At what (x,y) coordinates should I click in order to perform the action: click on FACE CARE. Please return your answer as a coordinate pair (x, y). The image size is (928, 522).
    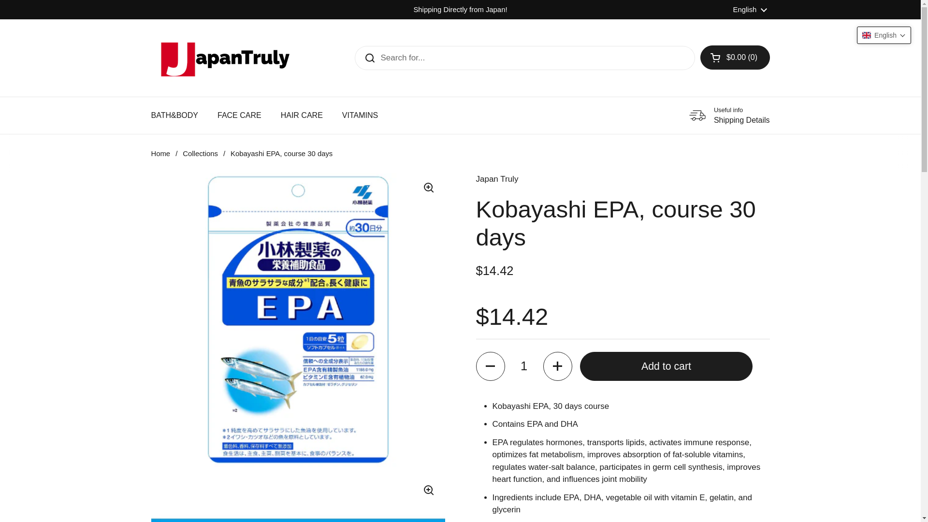
    Looking at the image, I should click on (239, 116).